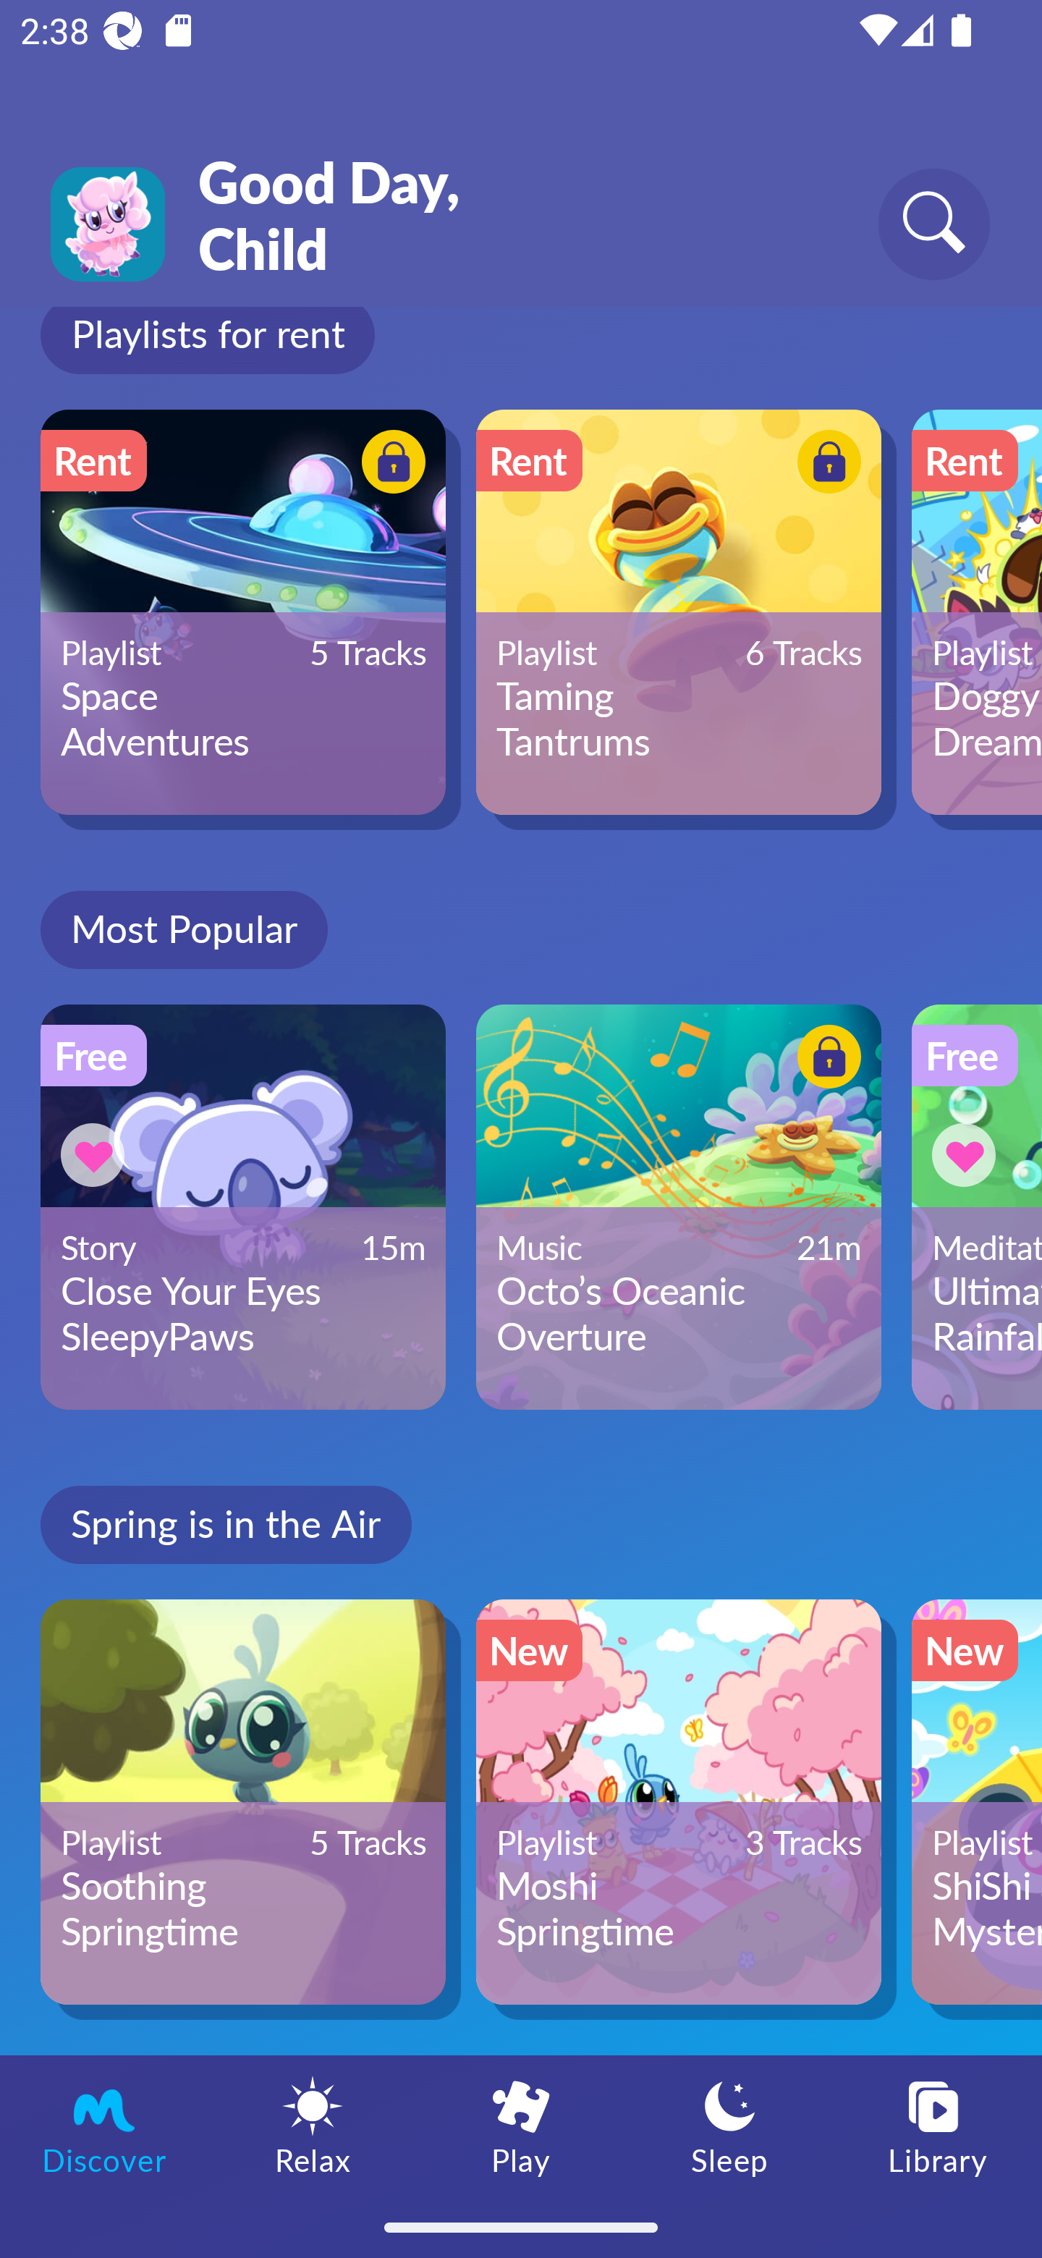  I want to click on Play, so click(521, 2126).